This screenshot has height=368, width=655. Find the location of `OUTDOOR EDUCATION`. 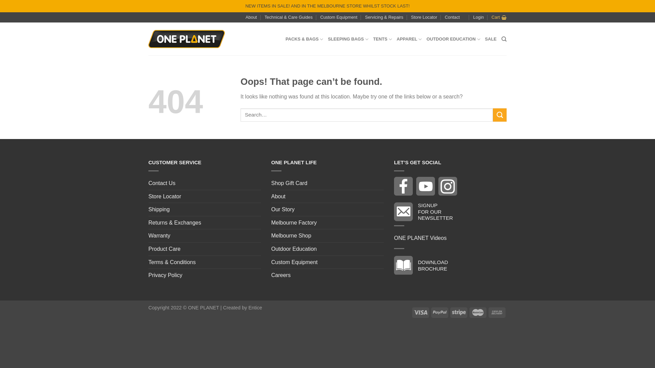

OUTDOOR EDUCATION is located at coordinates (453, 39).